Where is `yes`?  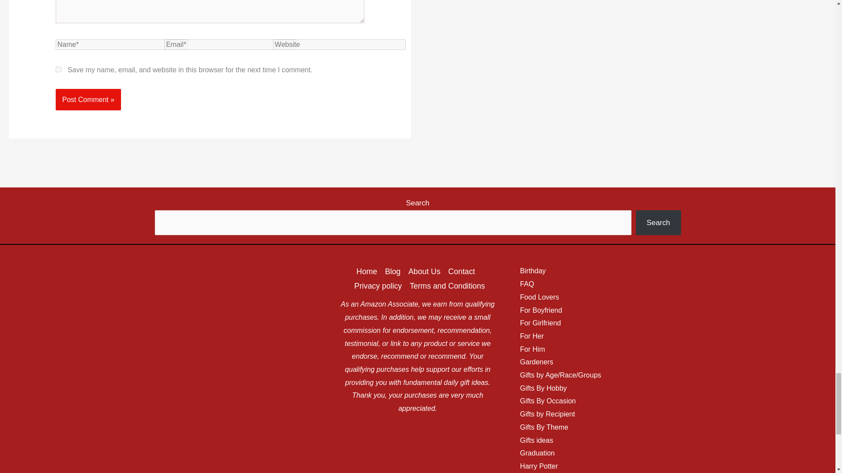 yes is located at coordinates (58, 69).